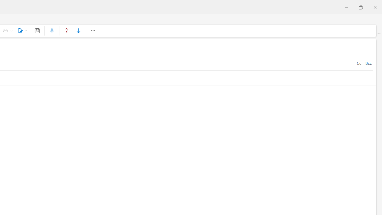 Image resolution: width=382 pixels, height=215 pixels. What do you see at coordinates (93, 30) in the screenshot?
I see `More options` at bounding box center [93, 30].